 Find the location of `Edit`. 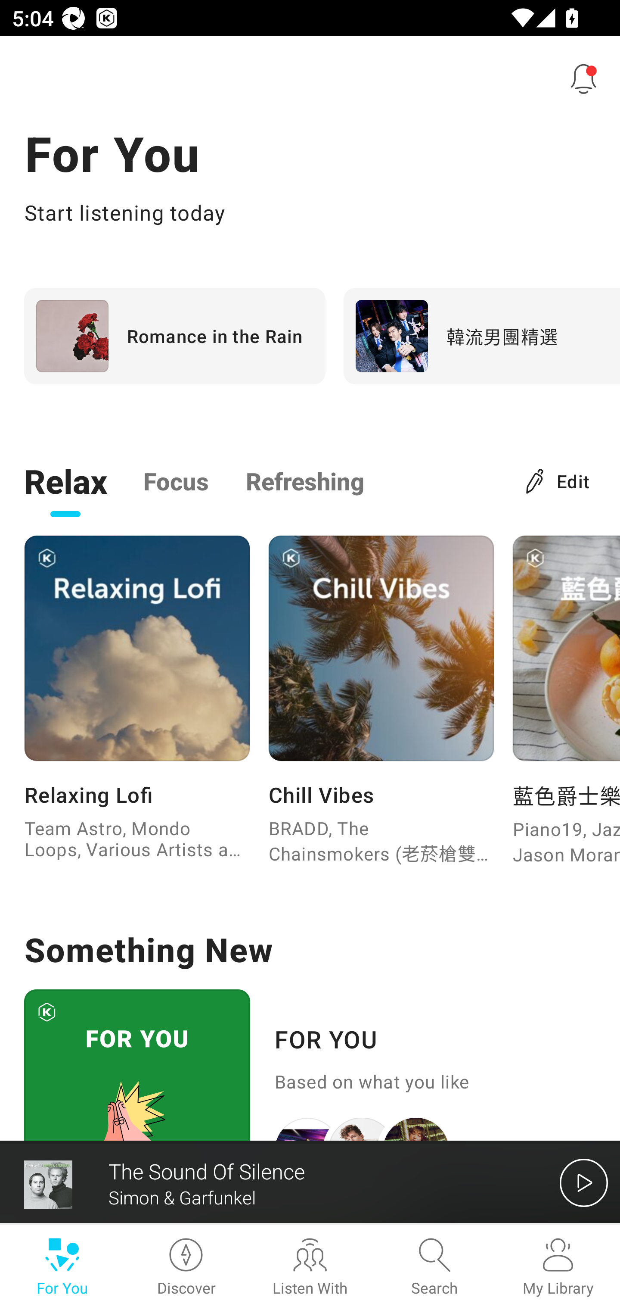

Edit is located at coordinates (558, 480).